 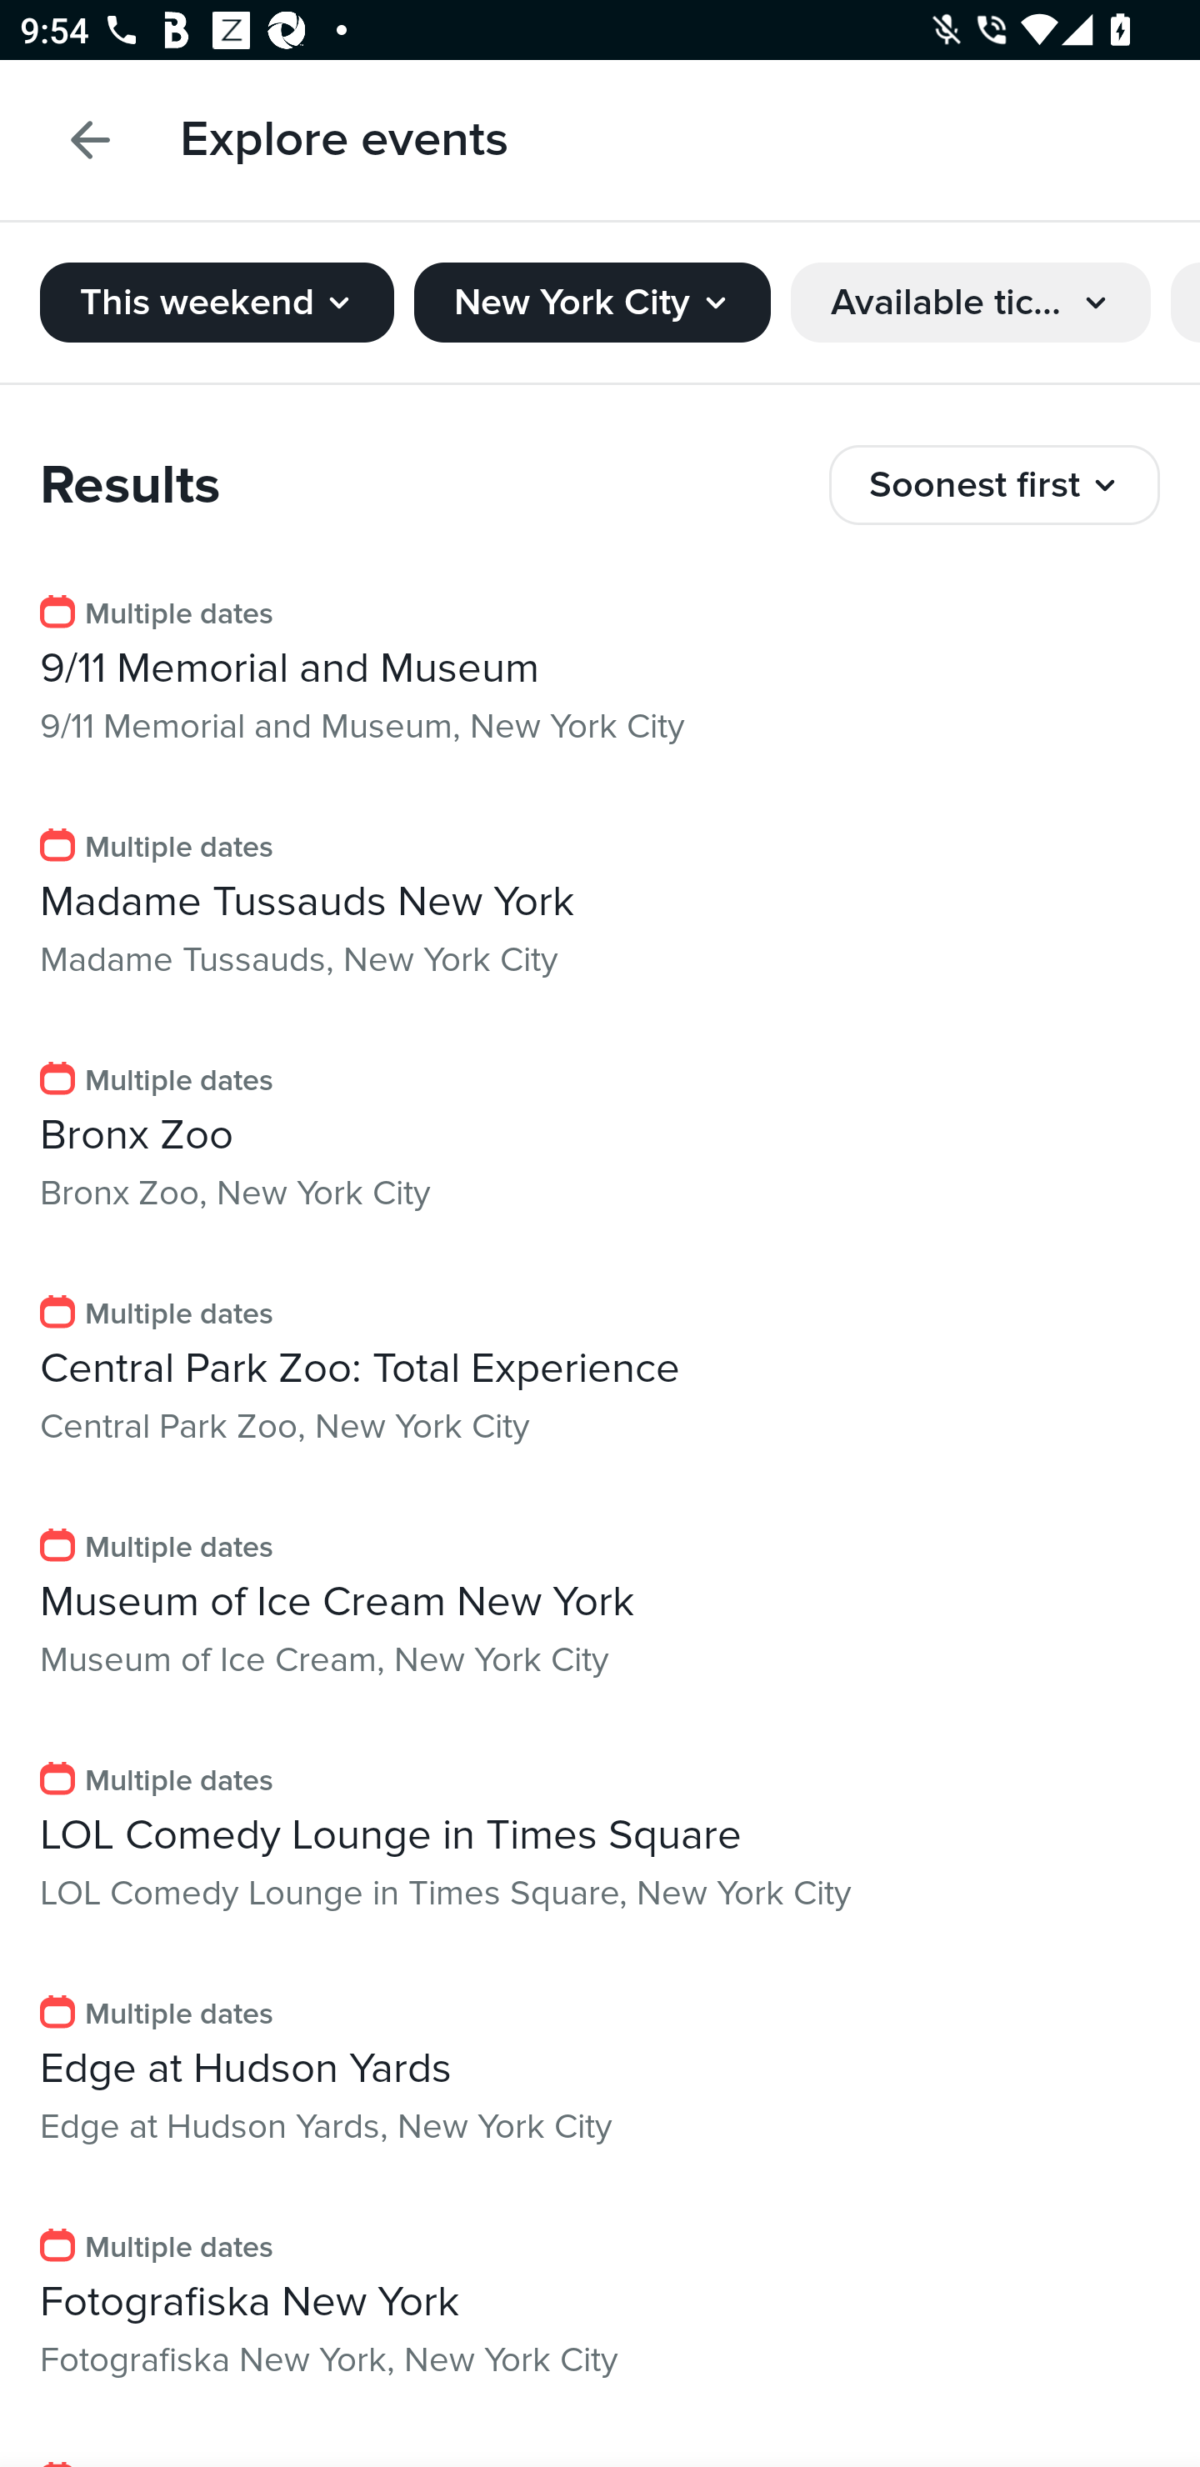 What do you see at coordinates (592, 302) in the screenshot?
I see `New York City` at bounding box center [592, 302].